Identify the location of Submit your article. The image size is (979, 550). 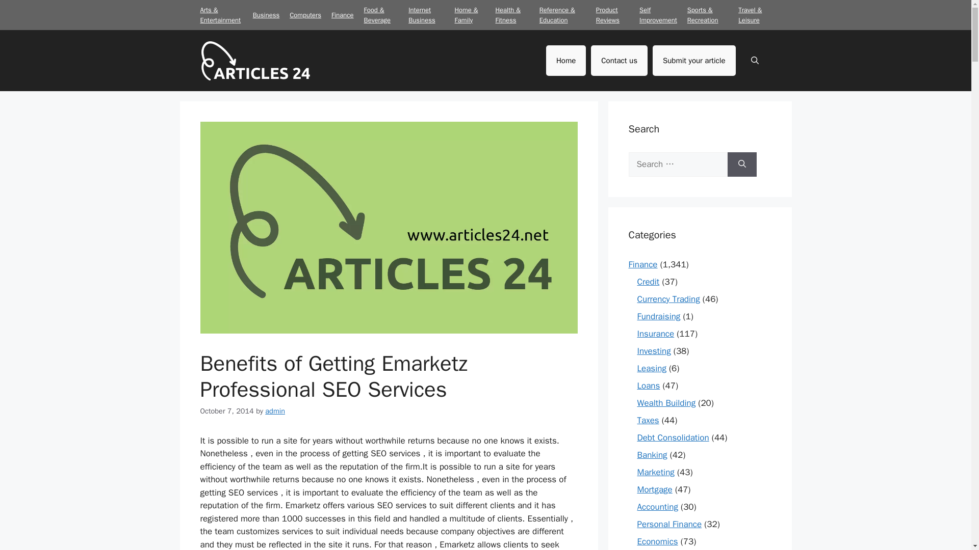
(694, 60).